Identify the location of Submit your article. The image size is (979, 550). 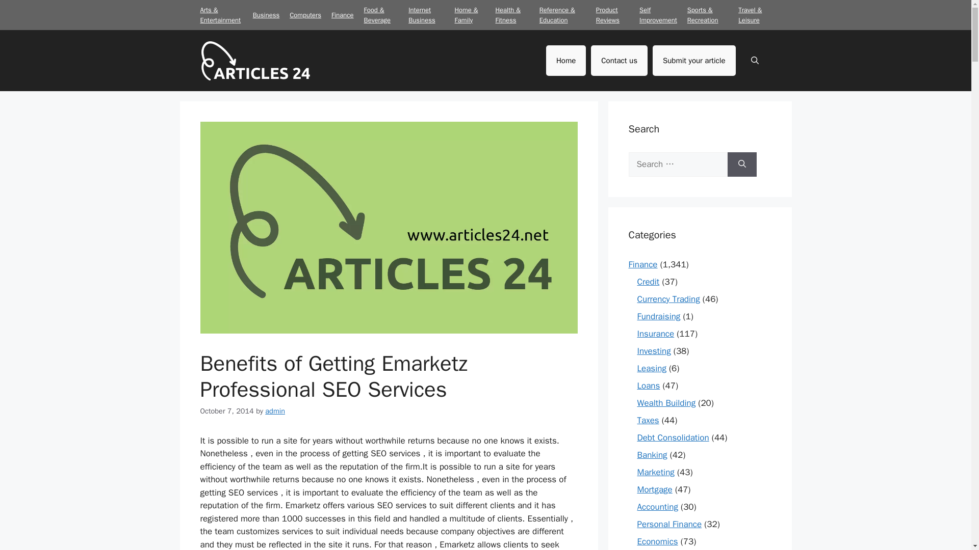
(694, 60).